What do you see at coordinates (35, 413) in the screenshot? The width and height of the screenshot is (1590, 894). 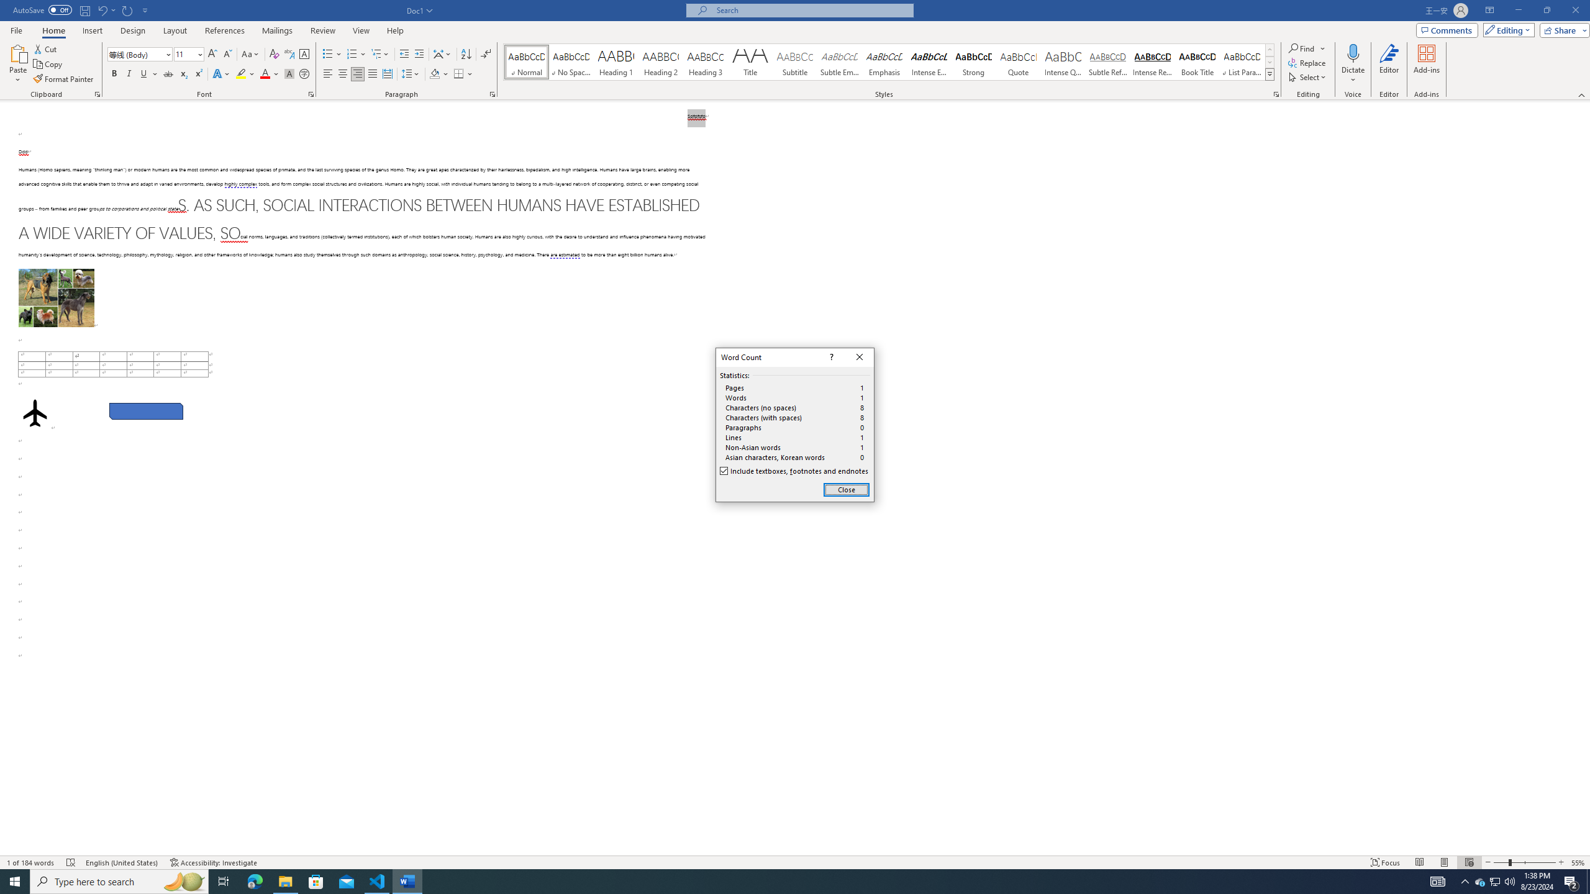 I see `Airplane with solid fill` at bounding box center [35, 413].